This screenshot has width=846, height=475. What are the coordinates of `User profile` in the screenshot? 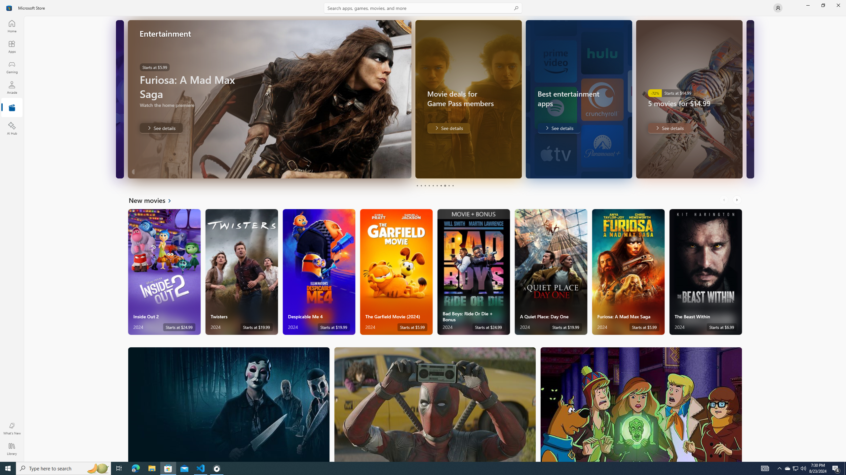 It's located at (778, 8).